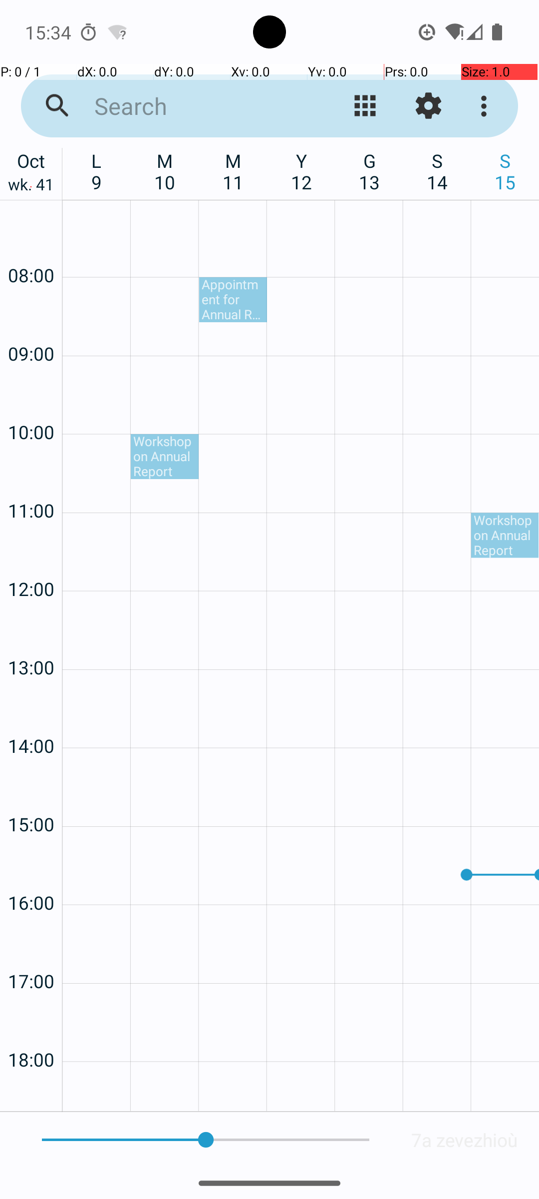  Describe the element at coordinates (234, 171) in the screenshot. I see `M
11` at that location.